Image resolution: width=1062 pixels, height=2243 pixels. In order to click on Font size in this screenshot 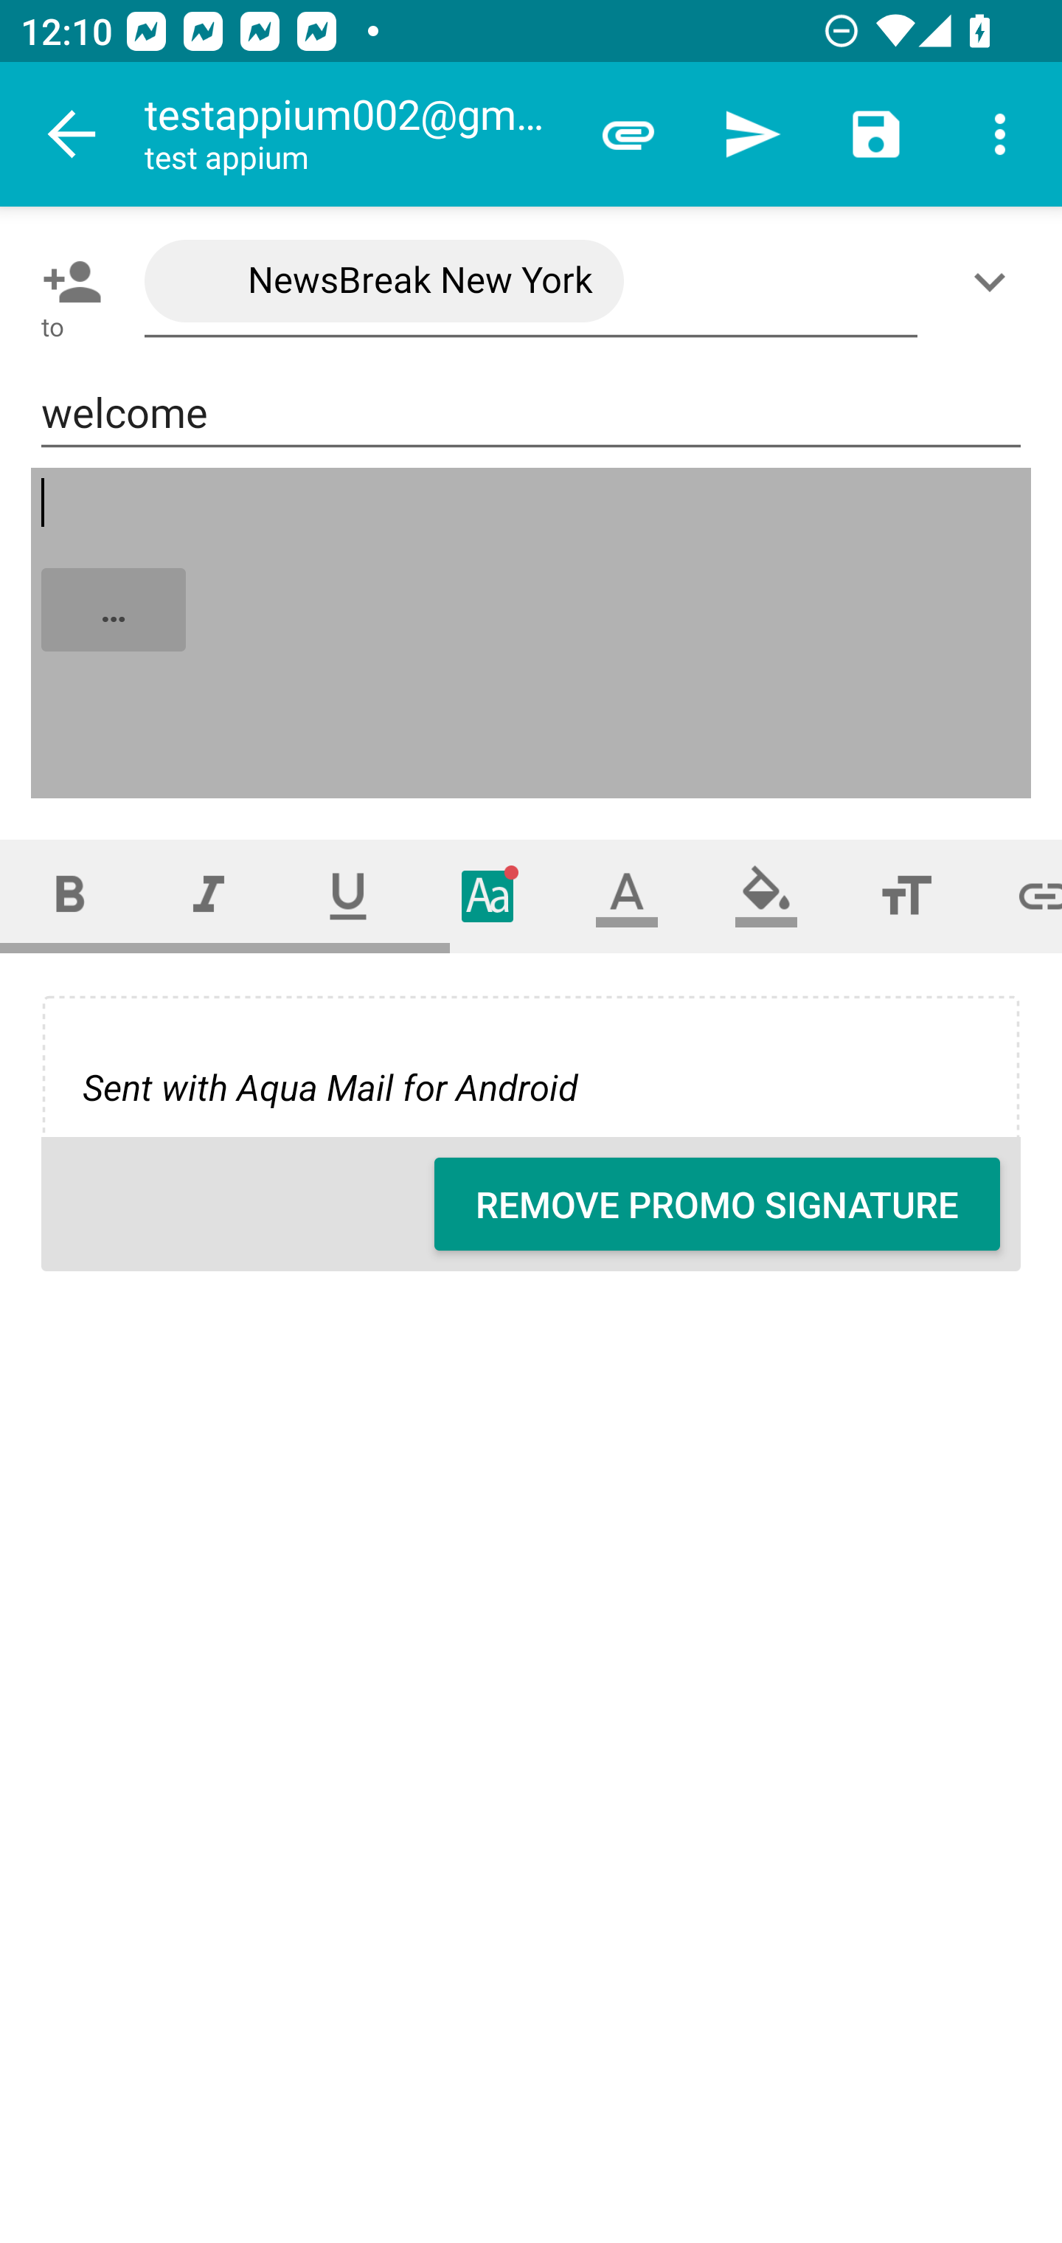, I will do `click(906, 896)`.